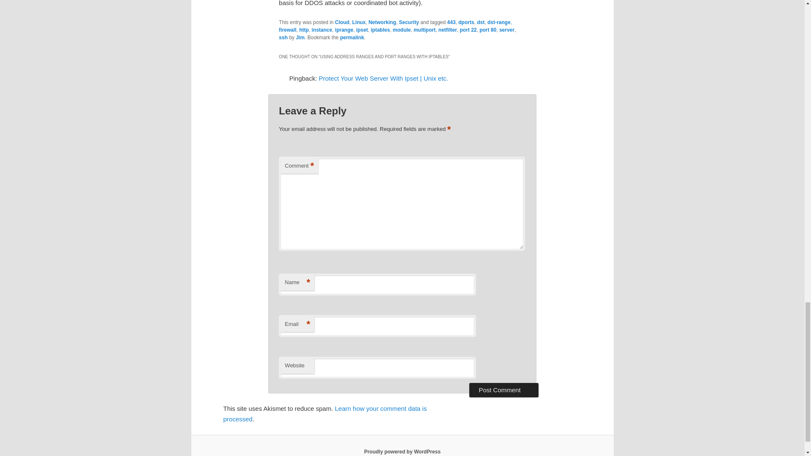  What do you see at coordinates (487, 30) in the screenshot?
I see `port 80` at bounding box center [487, 30].